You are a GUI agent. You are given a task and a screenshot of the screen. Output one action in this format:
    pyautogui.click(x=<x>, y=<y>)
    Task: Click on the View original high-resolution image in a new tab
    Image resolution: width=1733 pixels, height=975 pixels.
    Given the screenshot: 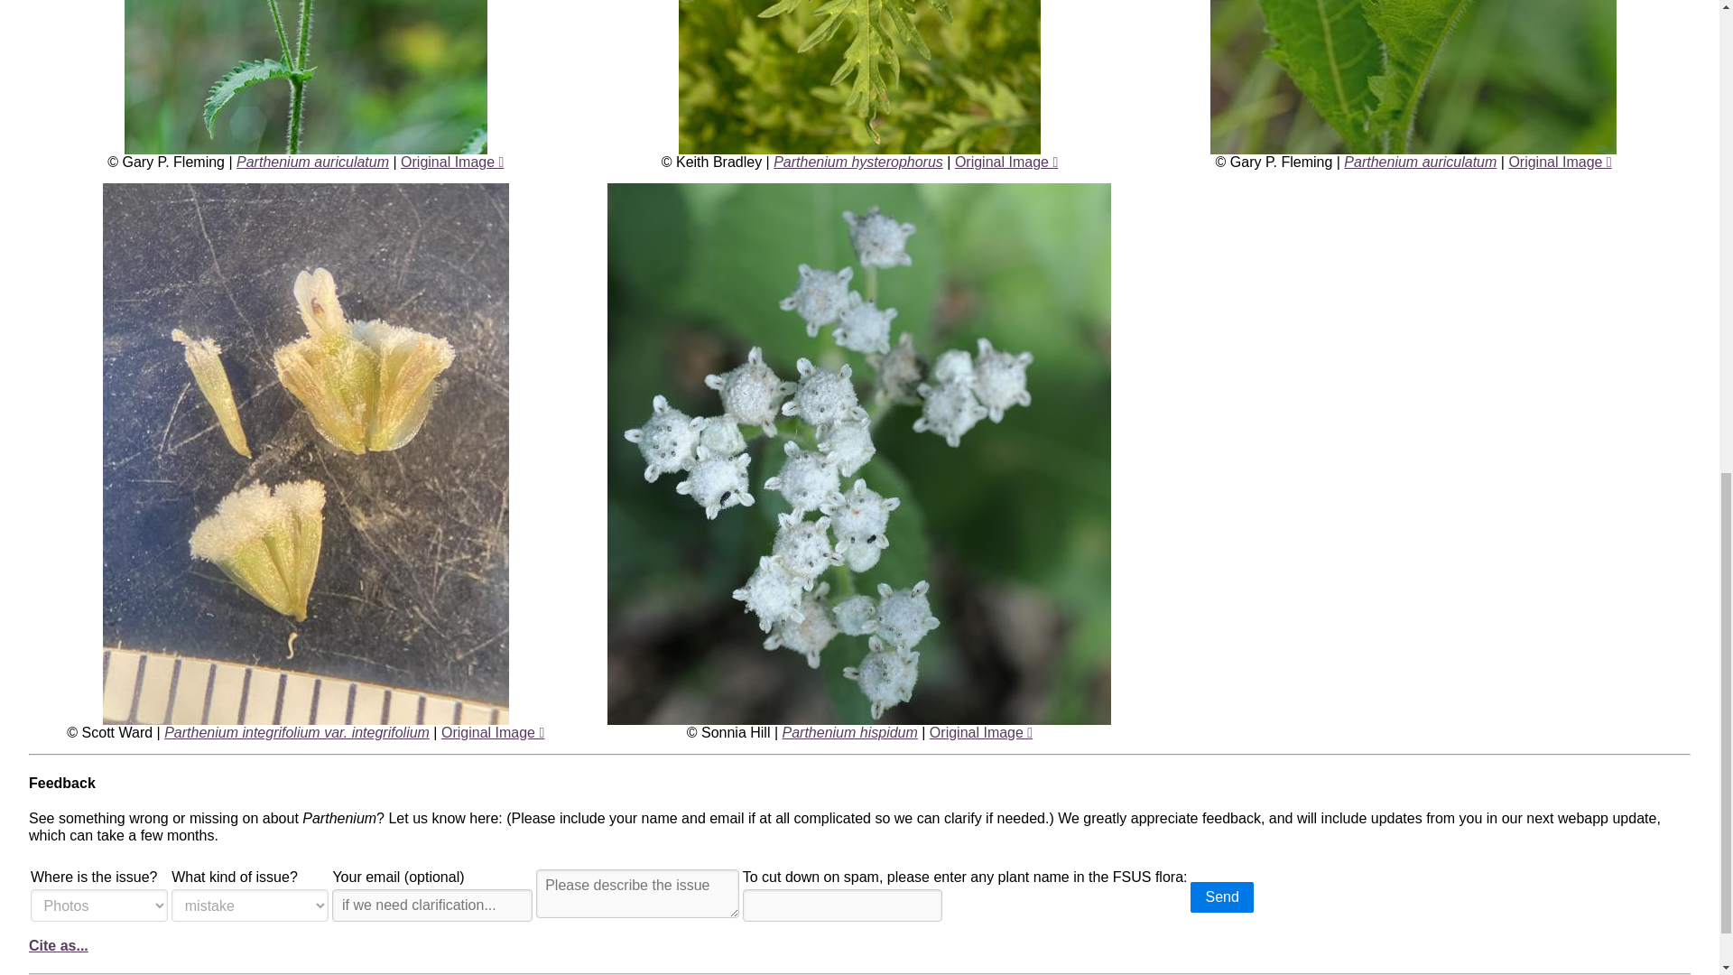 What is the action you would take?
    pyautogui.click(x=451, y=161)
    